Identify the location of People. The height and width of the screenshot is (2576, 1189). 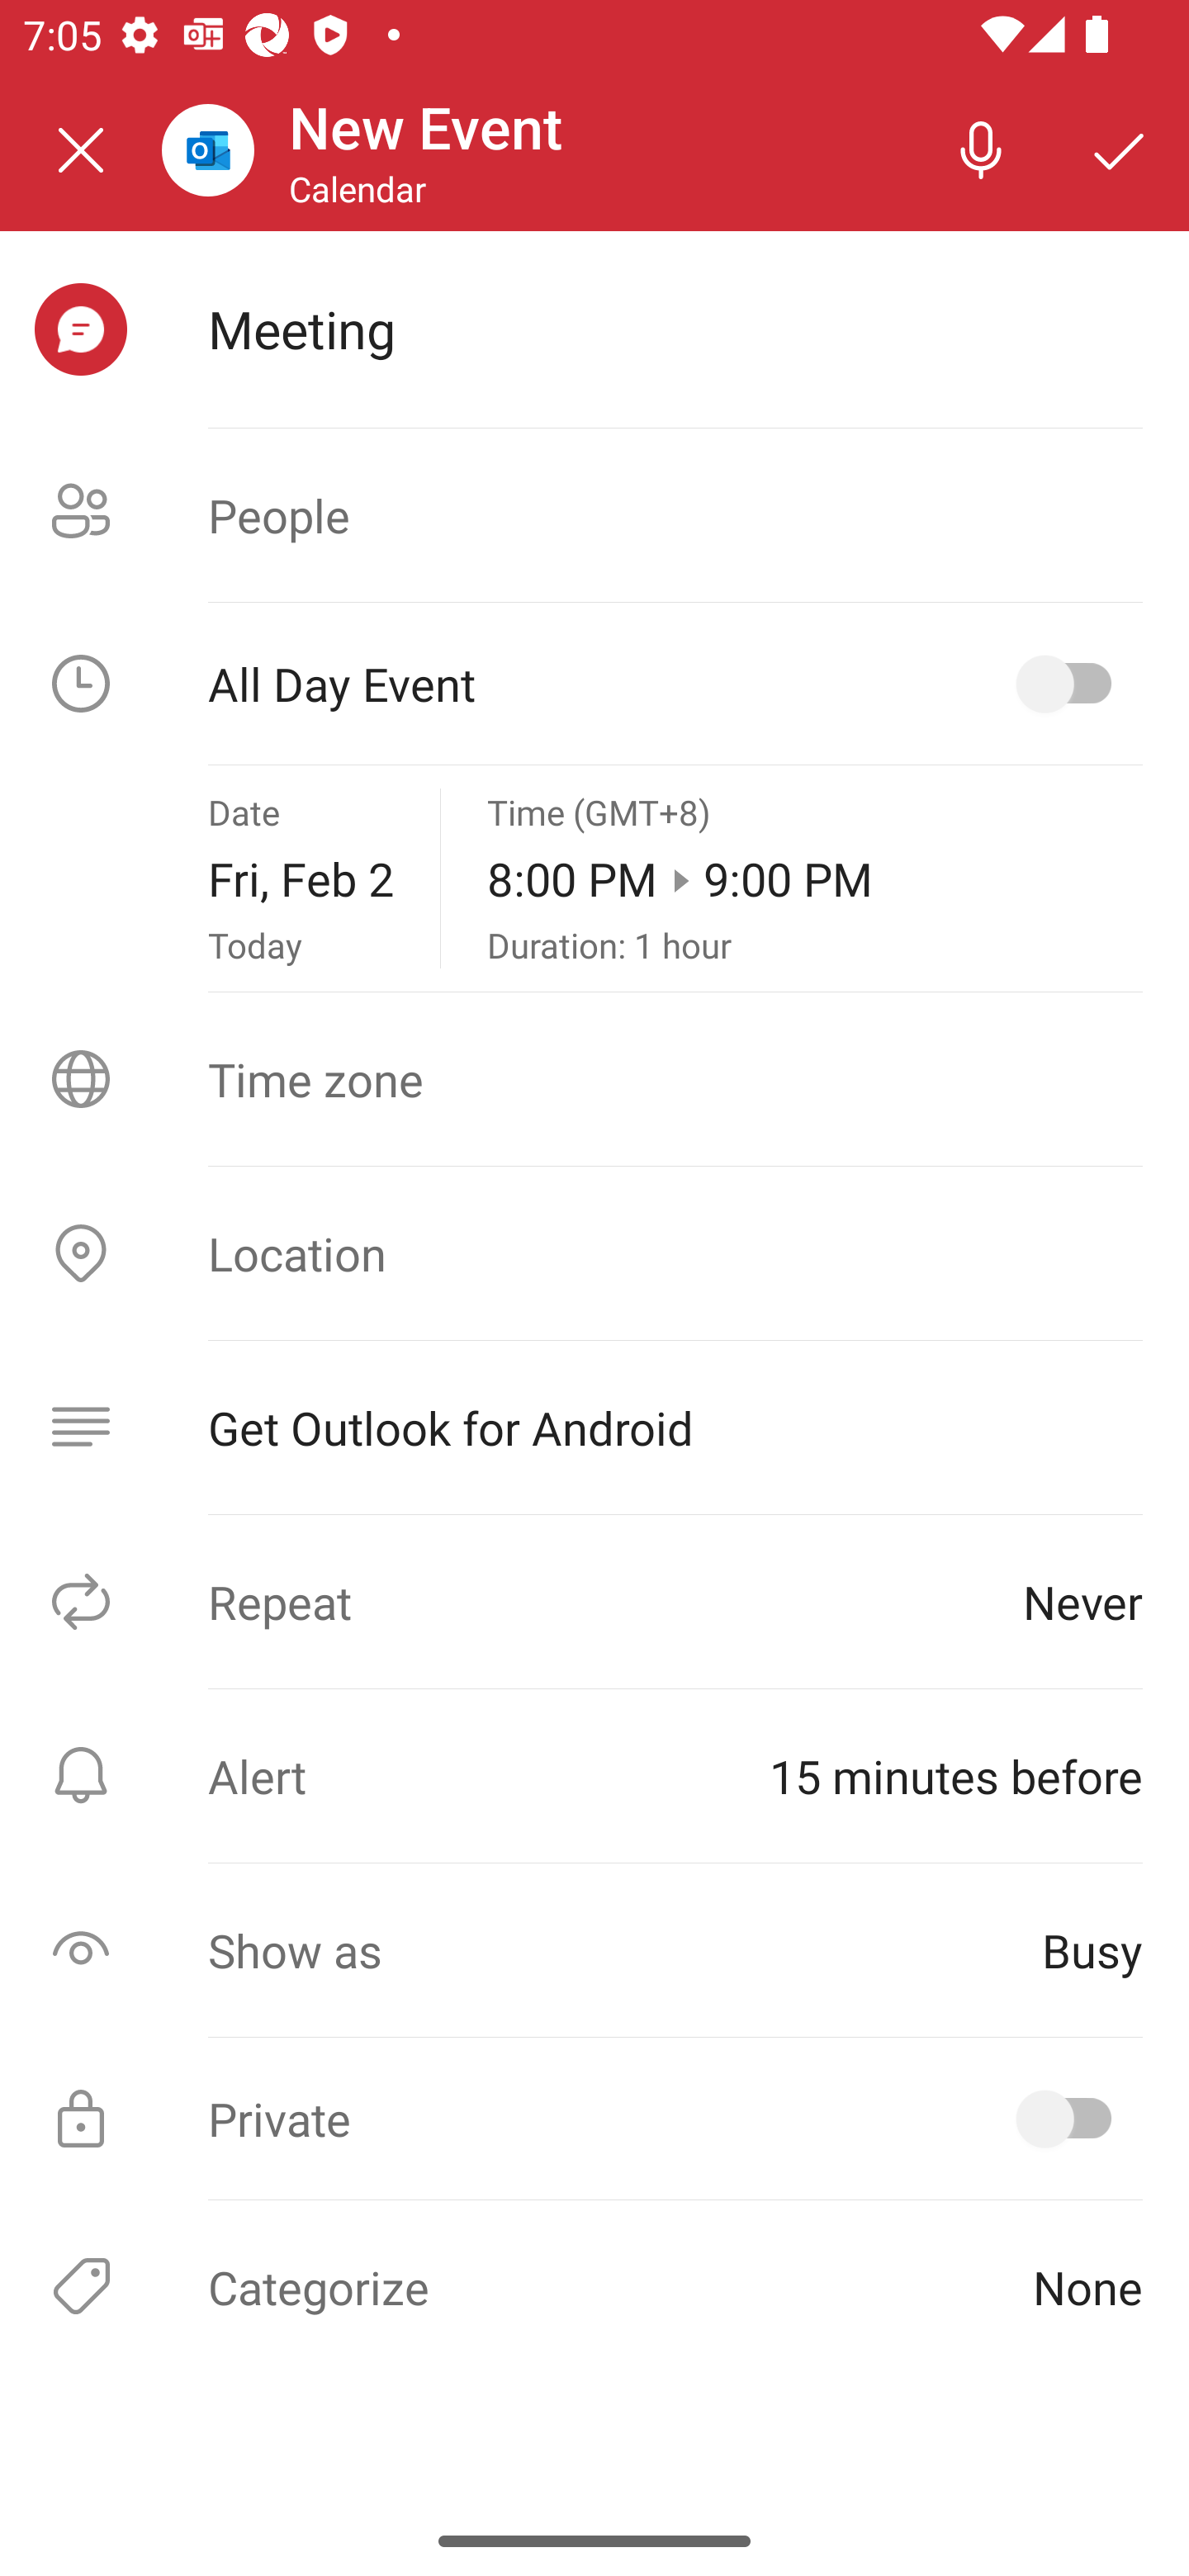
(594, 515).